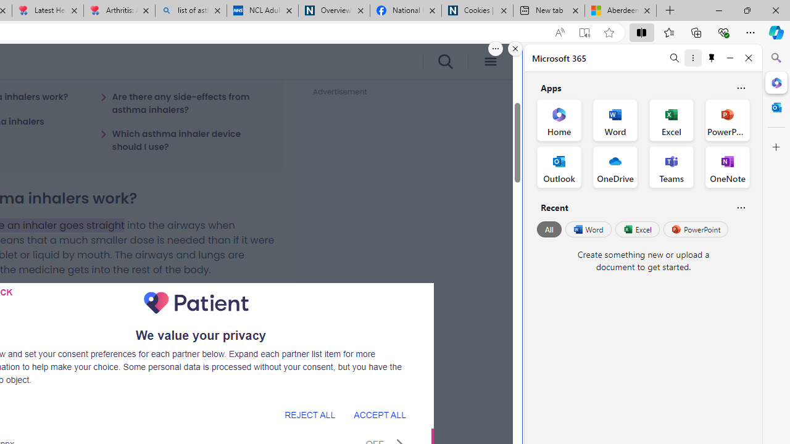 The height and width of the screenshot is (444, 790). I want to click on Word Office App, so click(615, 120).